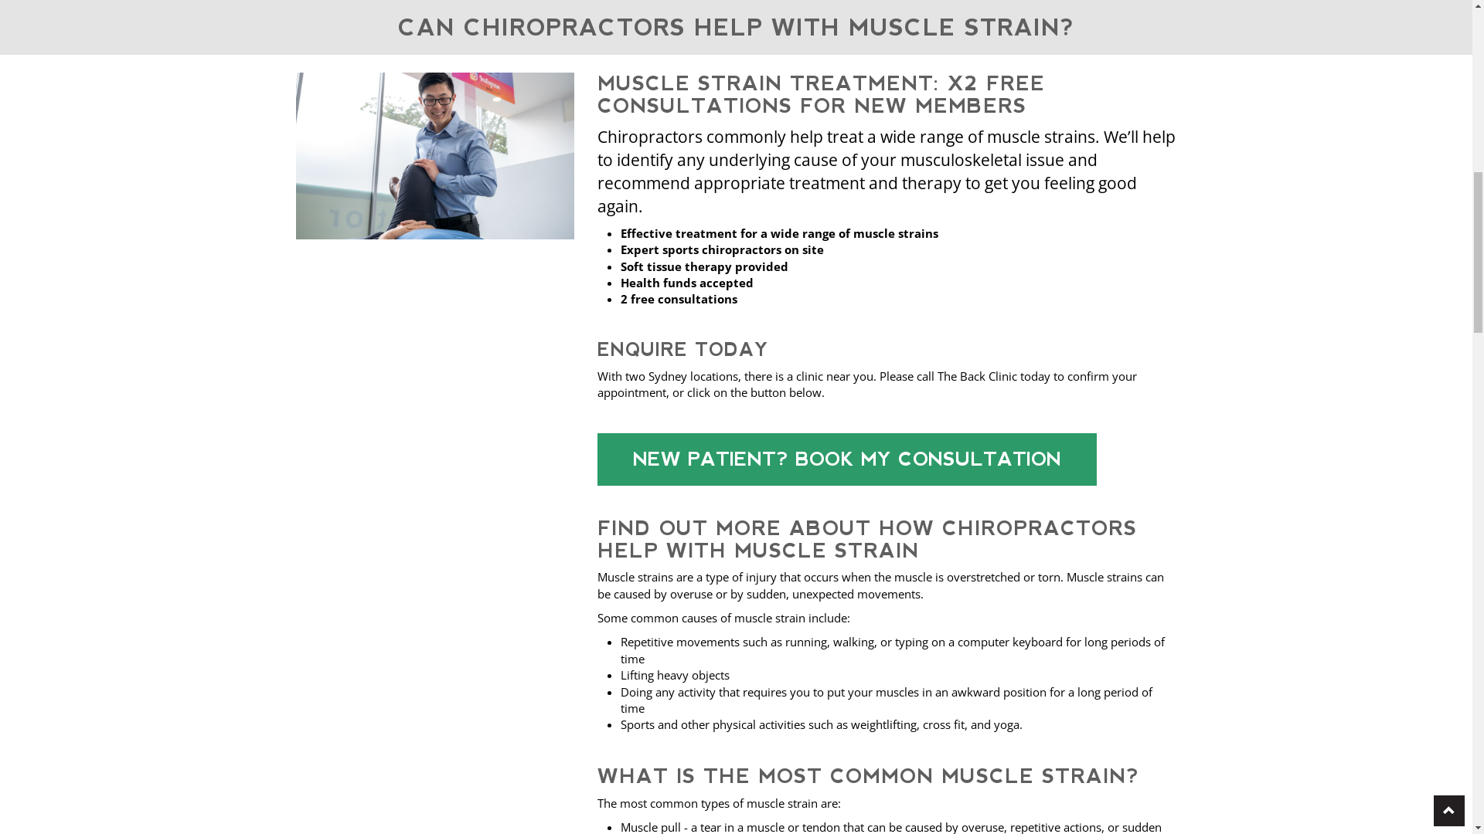  Describe the element at coordinates (1288, 94) in the screenshot. I see `X2 FREE CONSULTATIONS
FOR NEW MEMBERS*` at that location.